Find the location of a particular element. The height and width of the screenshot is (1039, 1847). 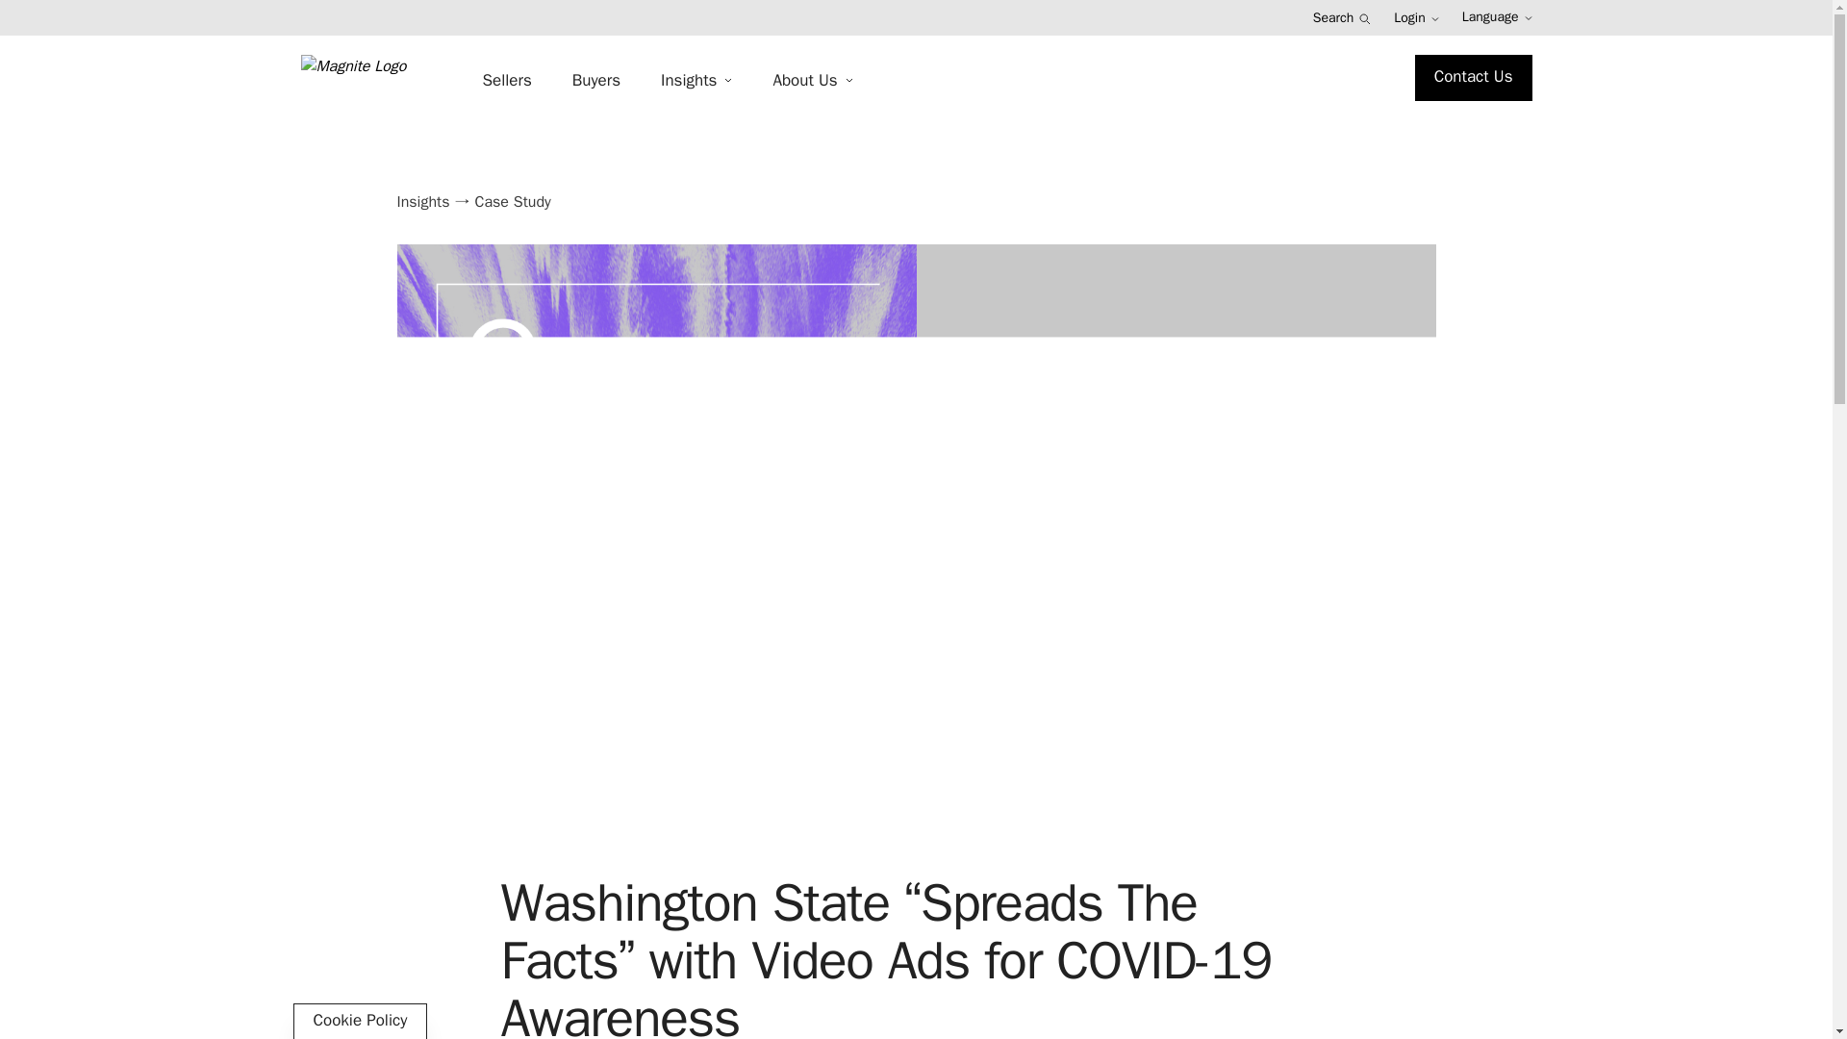

Search is located at coordinates (1343, 17).